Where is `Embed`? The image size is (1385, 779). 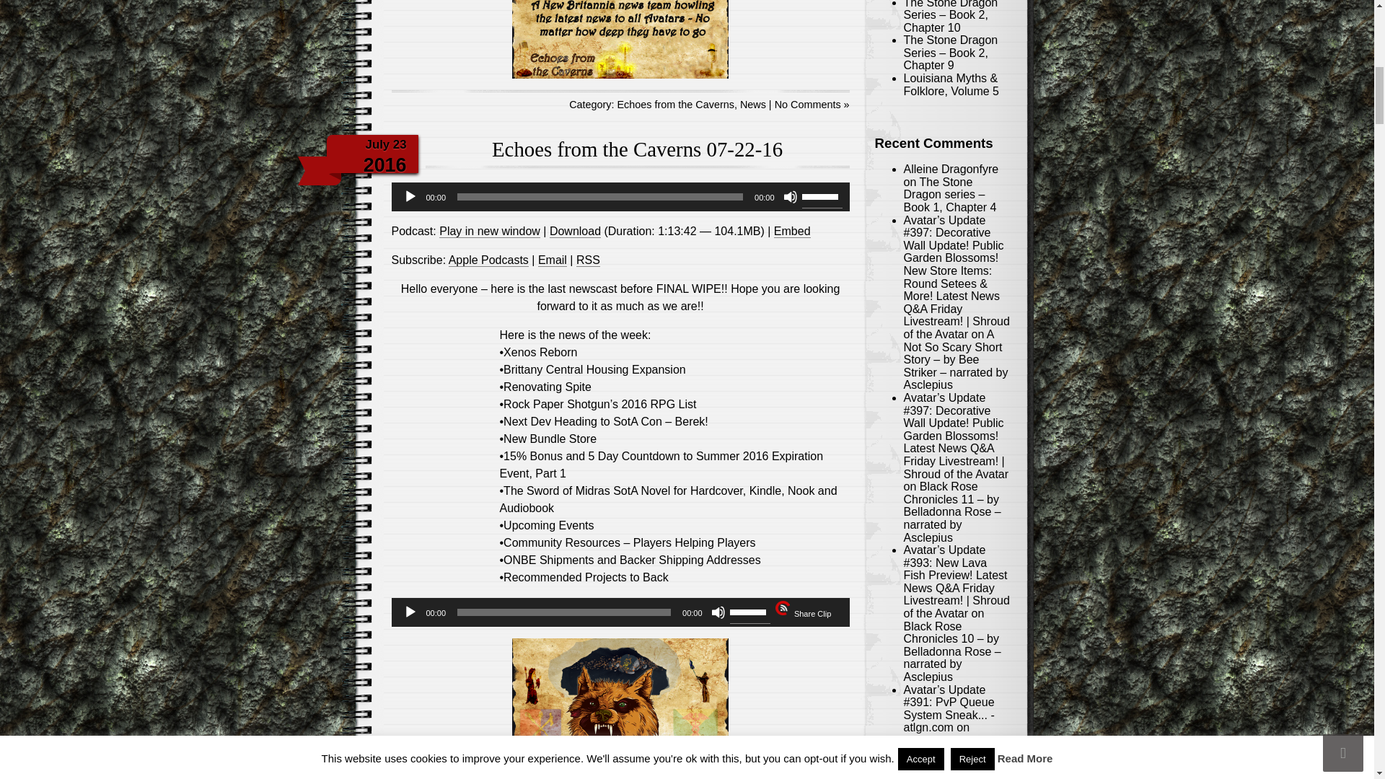 Embed is located at coordinates (792, 232).